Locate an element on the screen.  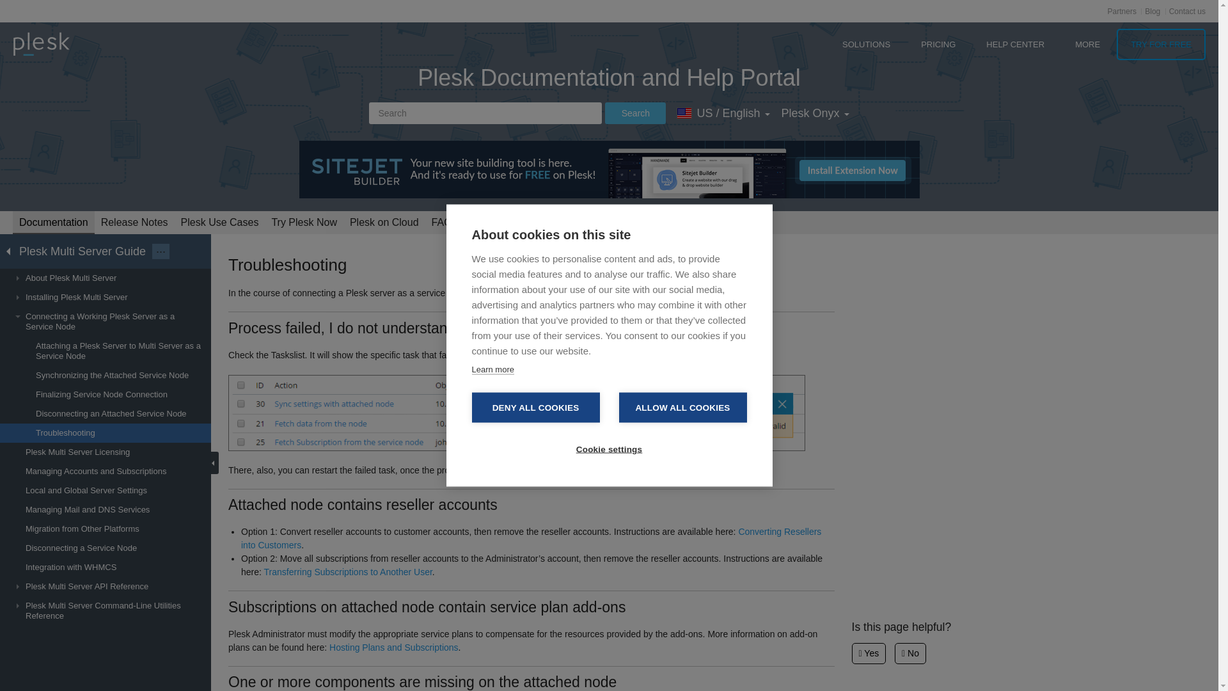
Search is located at coordinates (635, 113).